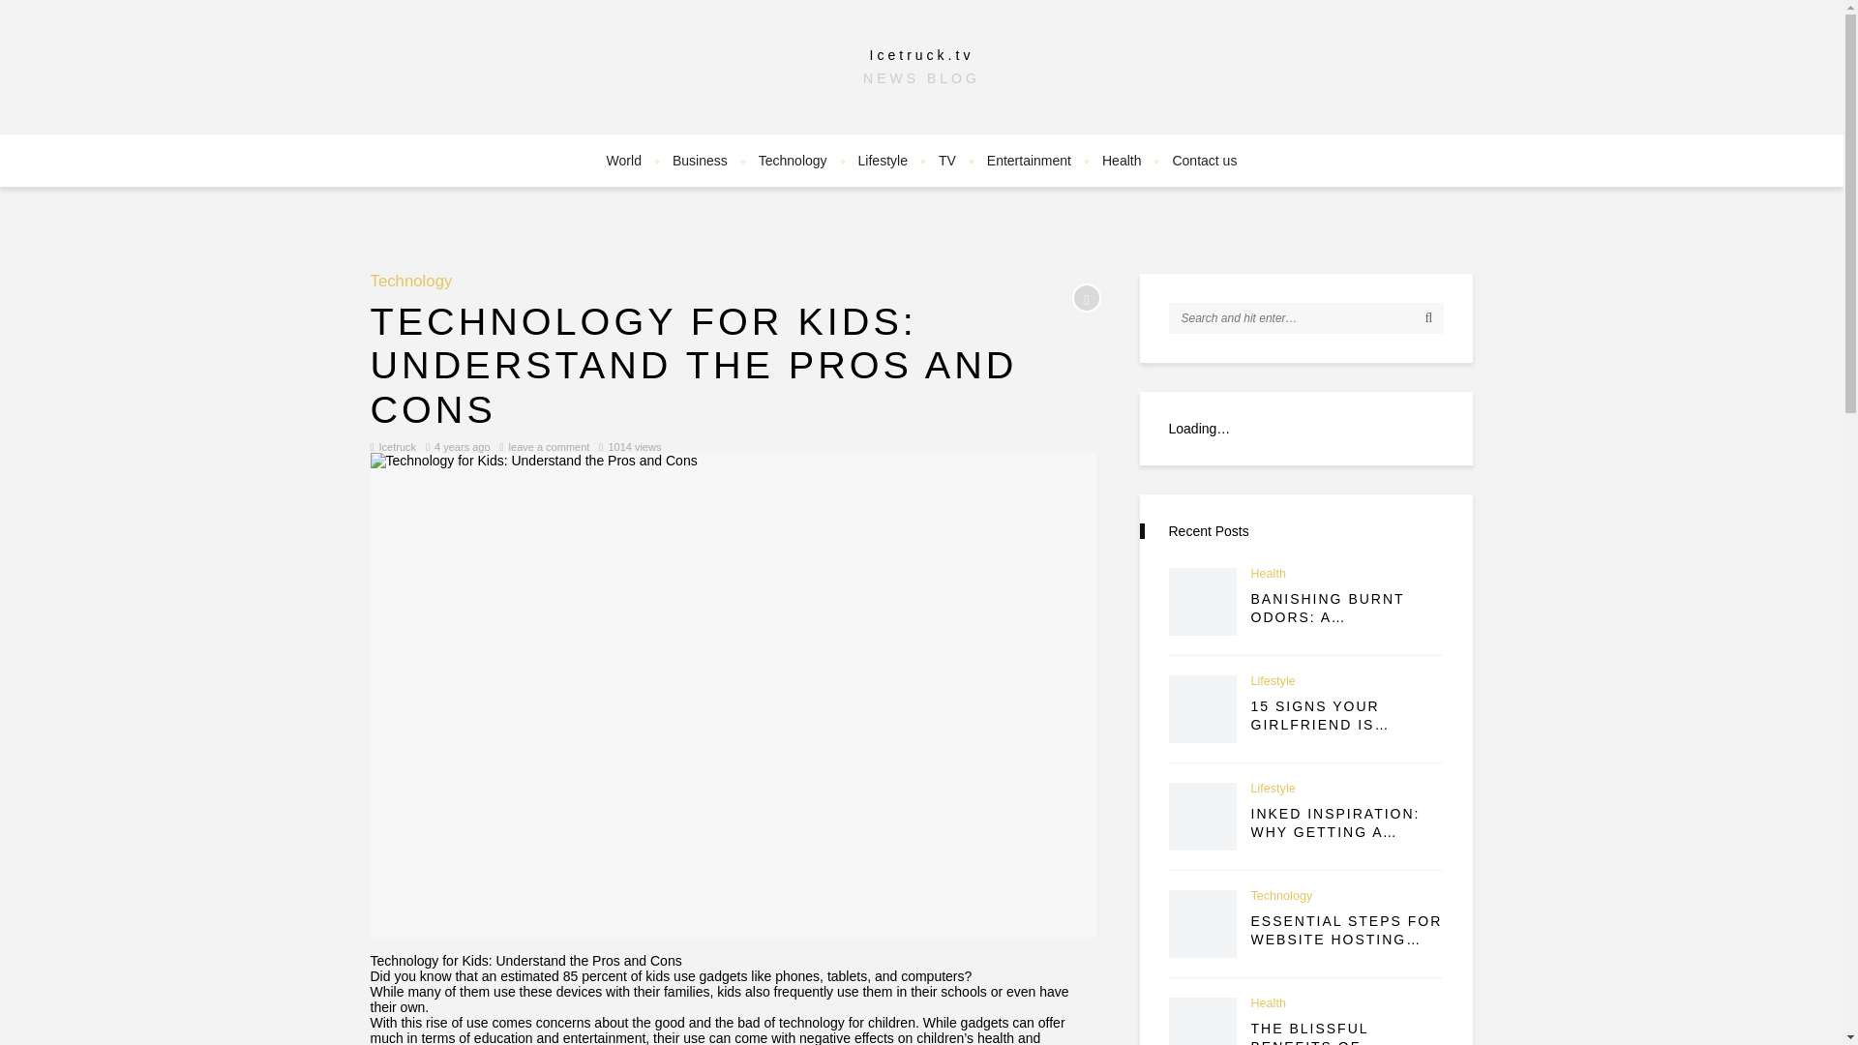 This screenshot has width=1858, height=1045. What do you see at coordinates (883, 161) in the screenshot?
I see `Lifestyle` at bounding box center [883, 161].